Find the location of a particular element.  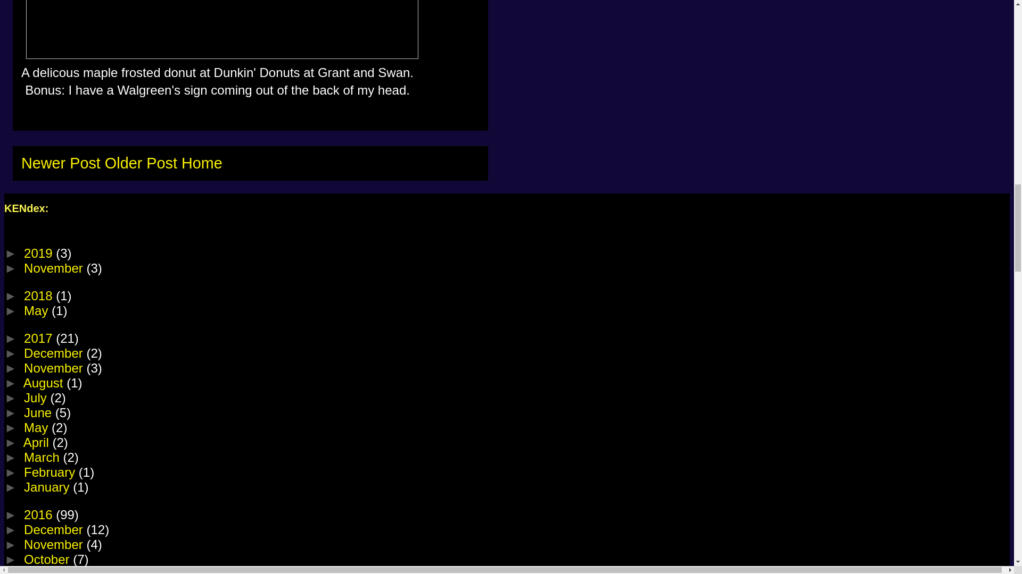

June is located at coordinates (39, 412).